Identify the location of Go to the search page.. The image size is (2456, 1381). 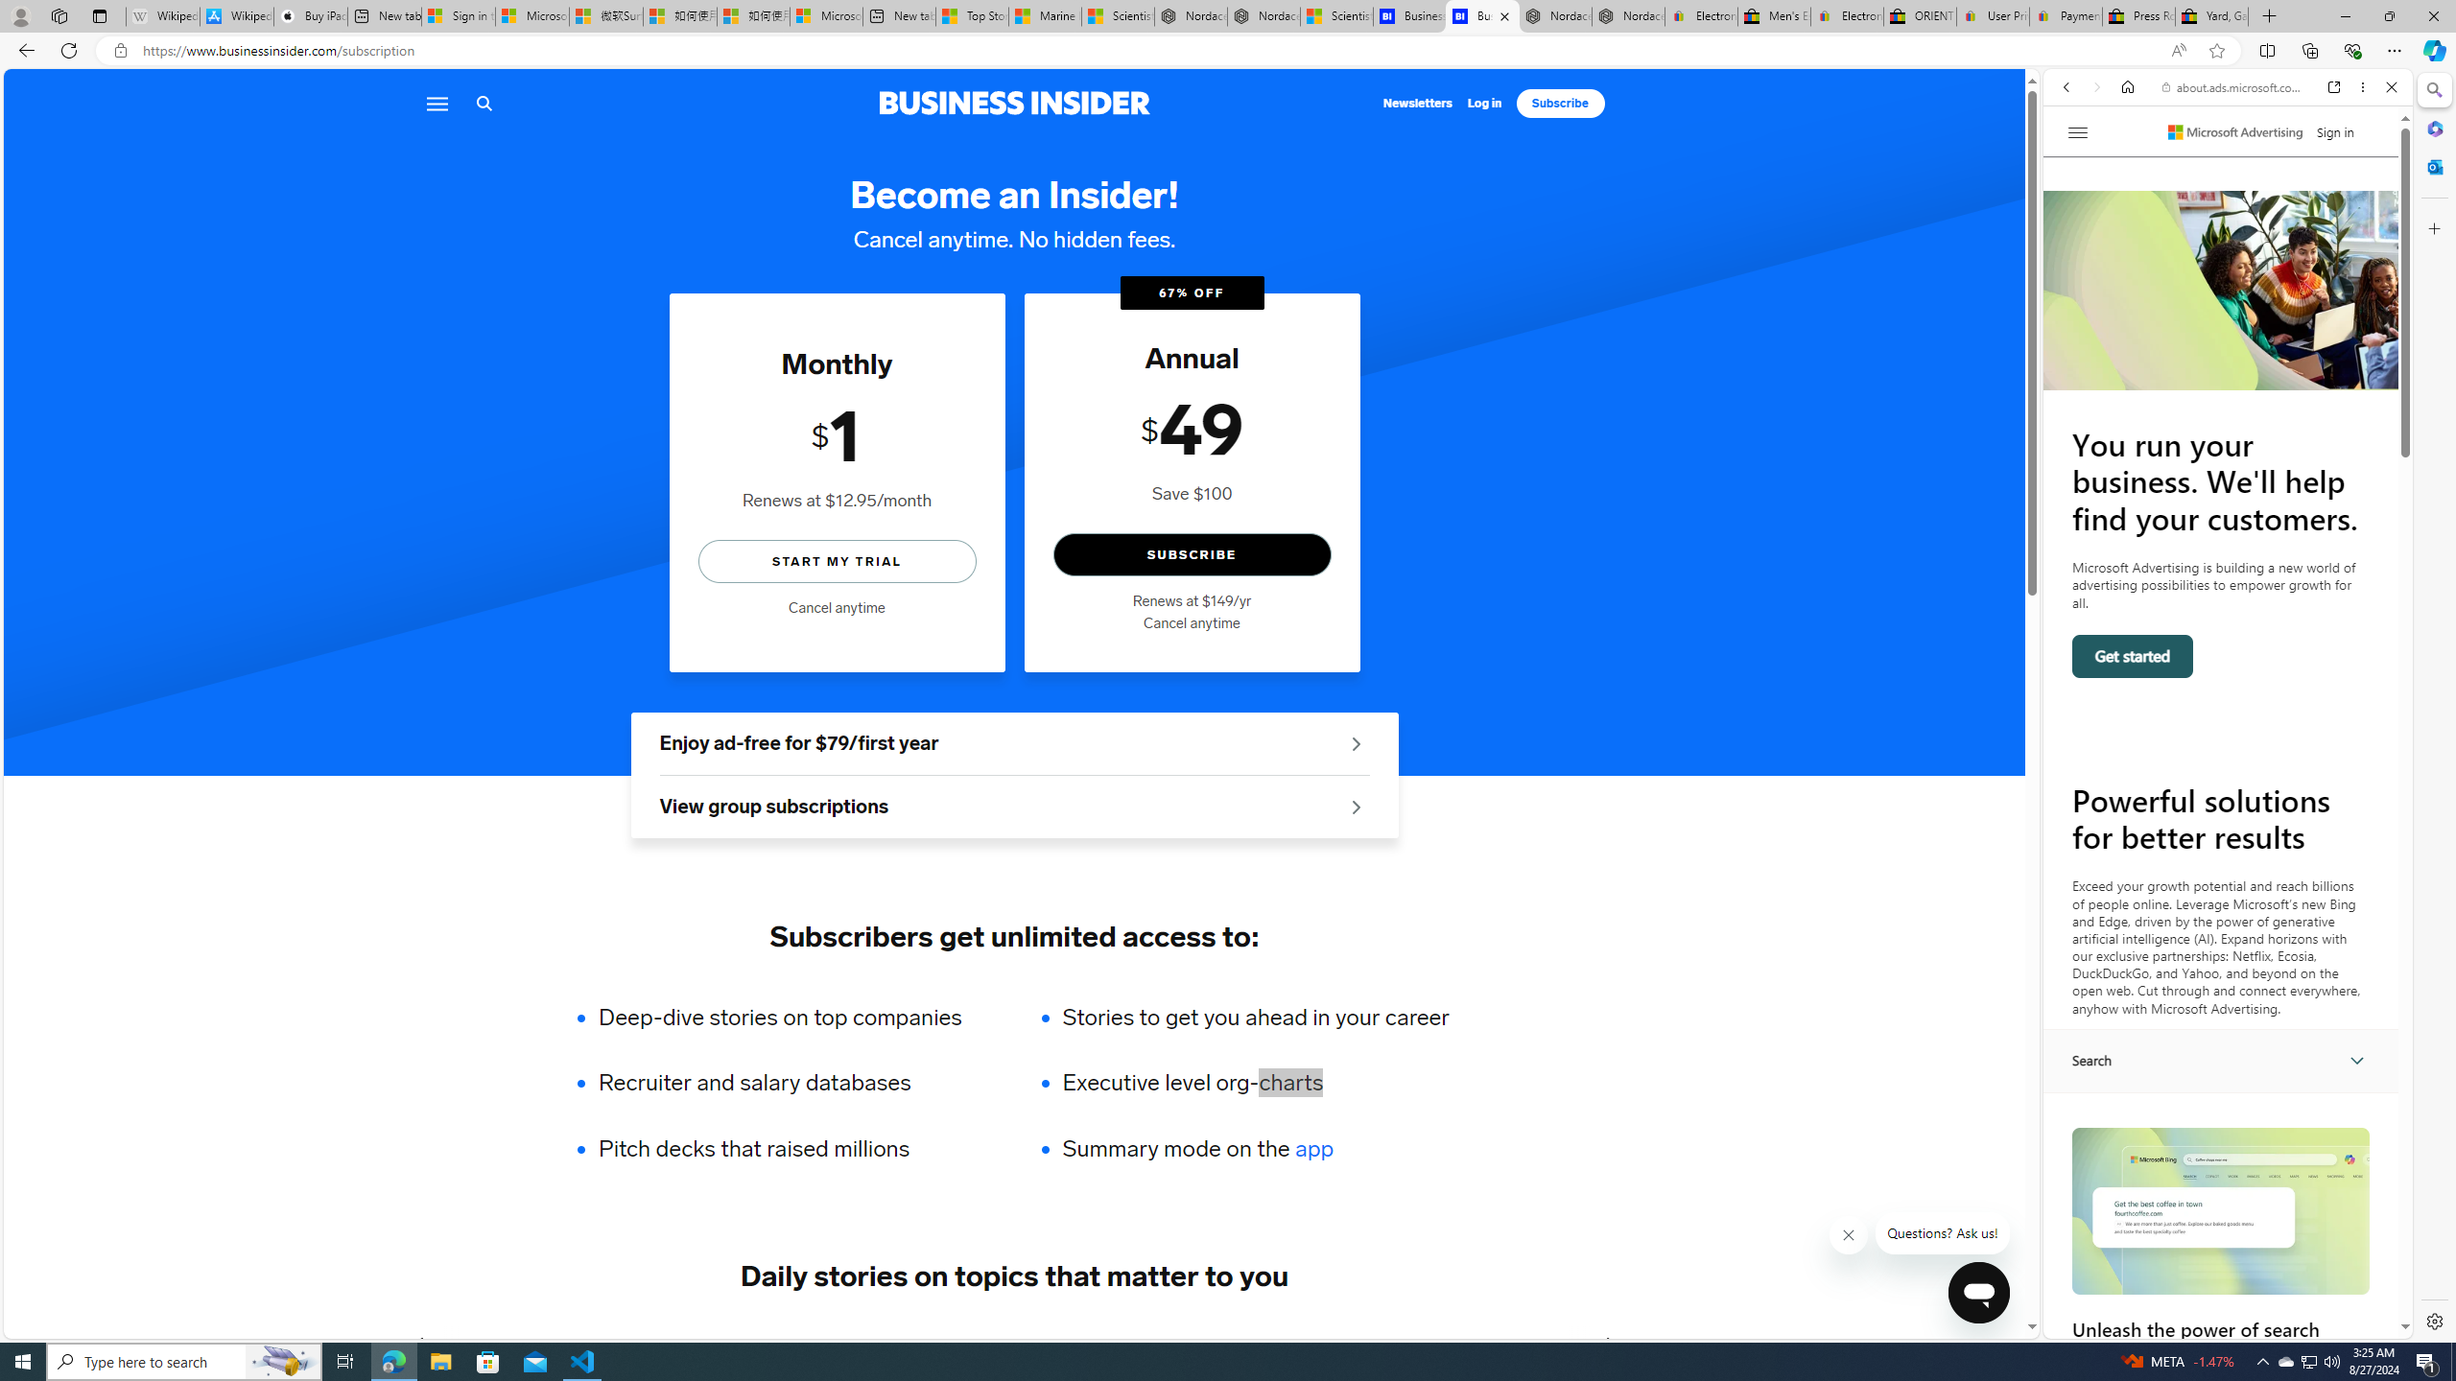
(484, 104).